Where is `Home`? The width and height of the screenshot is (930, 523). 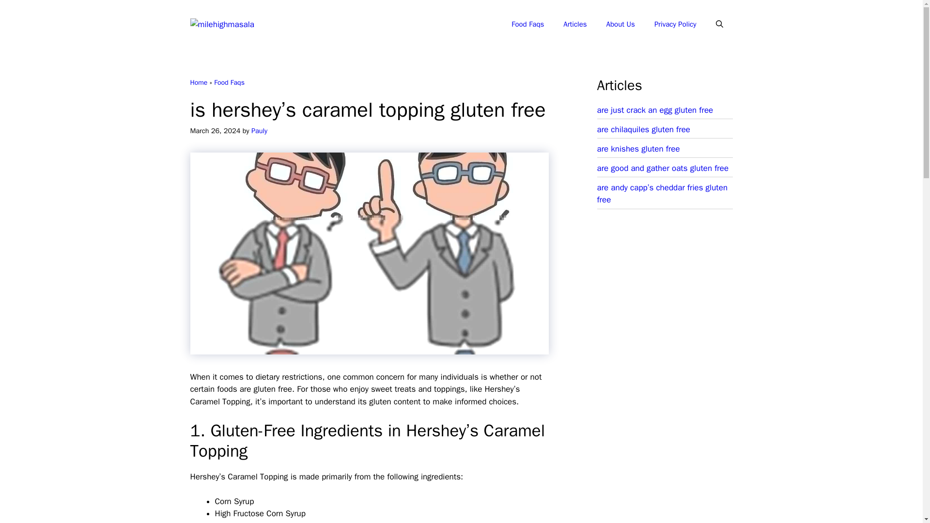
Home is located at coordinates (199, 82).